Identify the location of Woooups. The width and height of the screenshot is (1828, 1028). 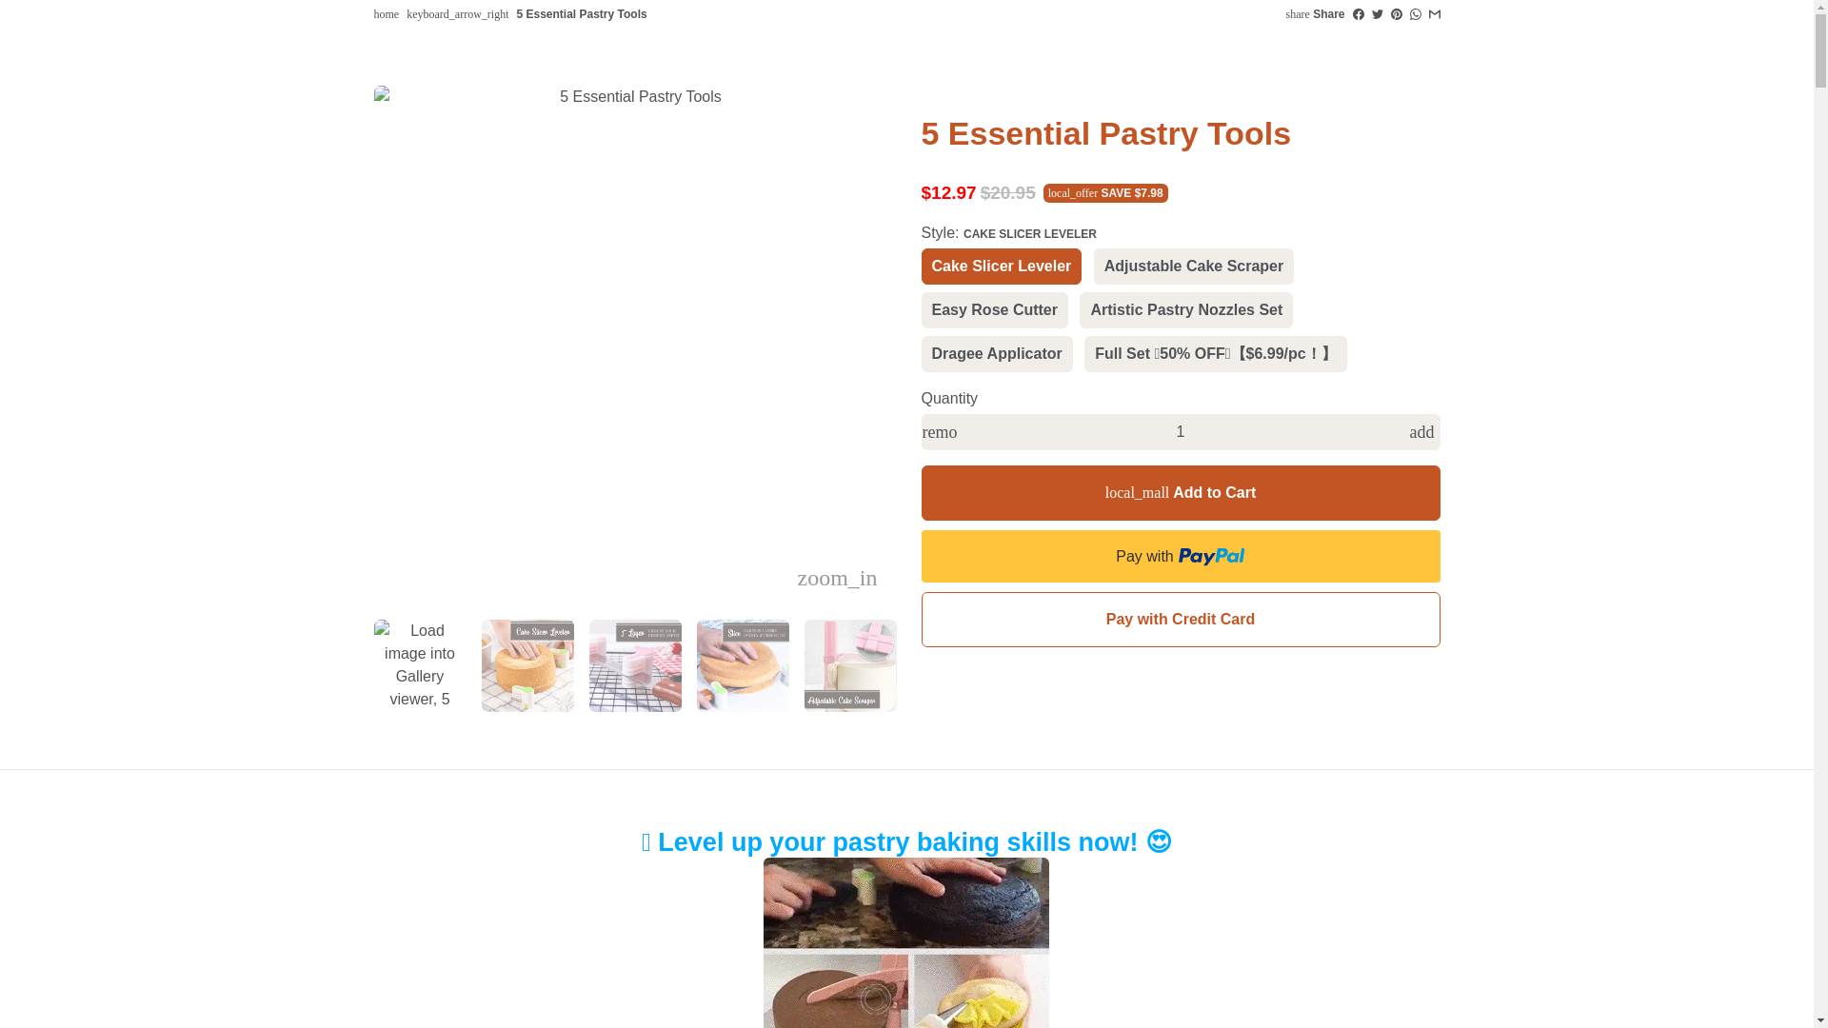
(385, 13).